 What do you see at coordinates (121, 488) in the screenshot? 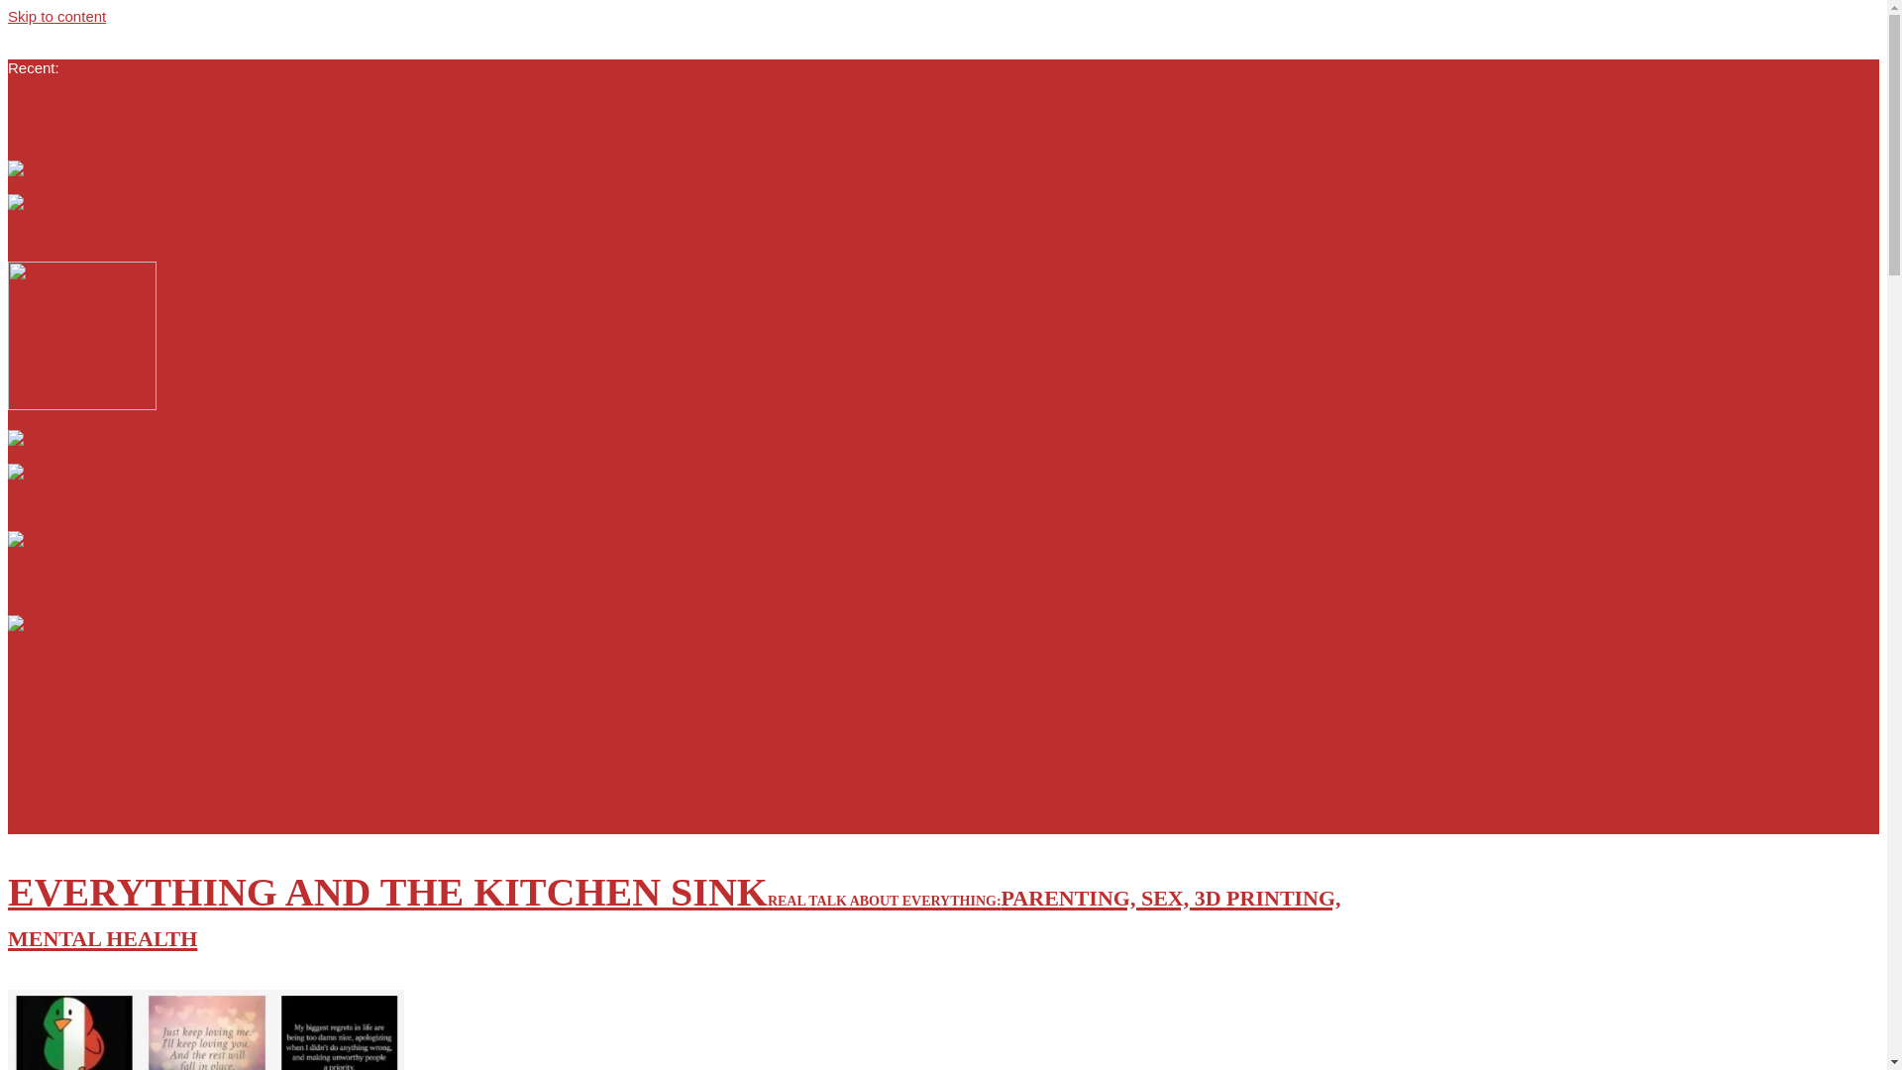
I see `Are you alone in a crowded room?` at bounding box center [121, 488].